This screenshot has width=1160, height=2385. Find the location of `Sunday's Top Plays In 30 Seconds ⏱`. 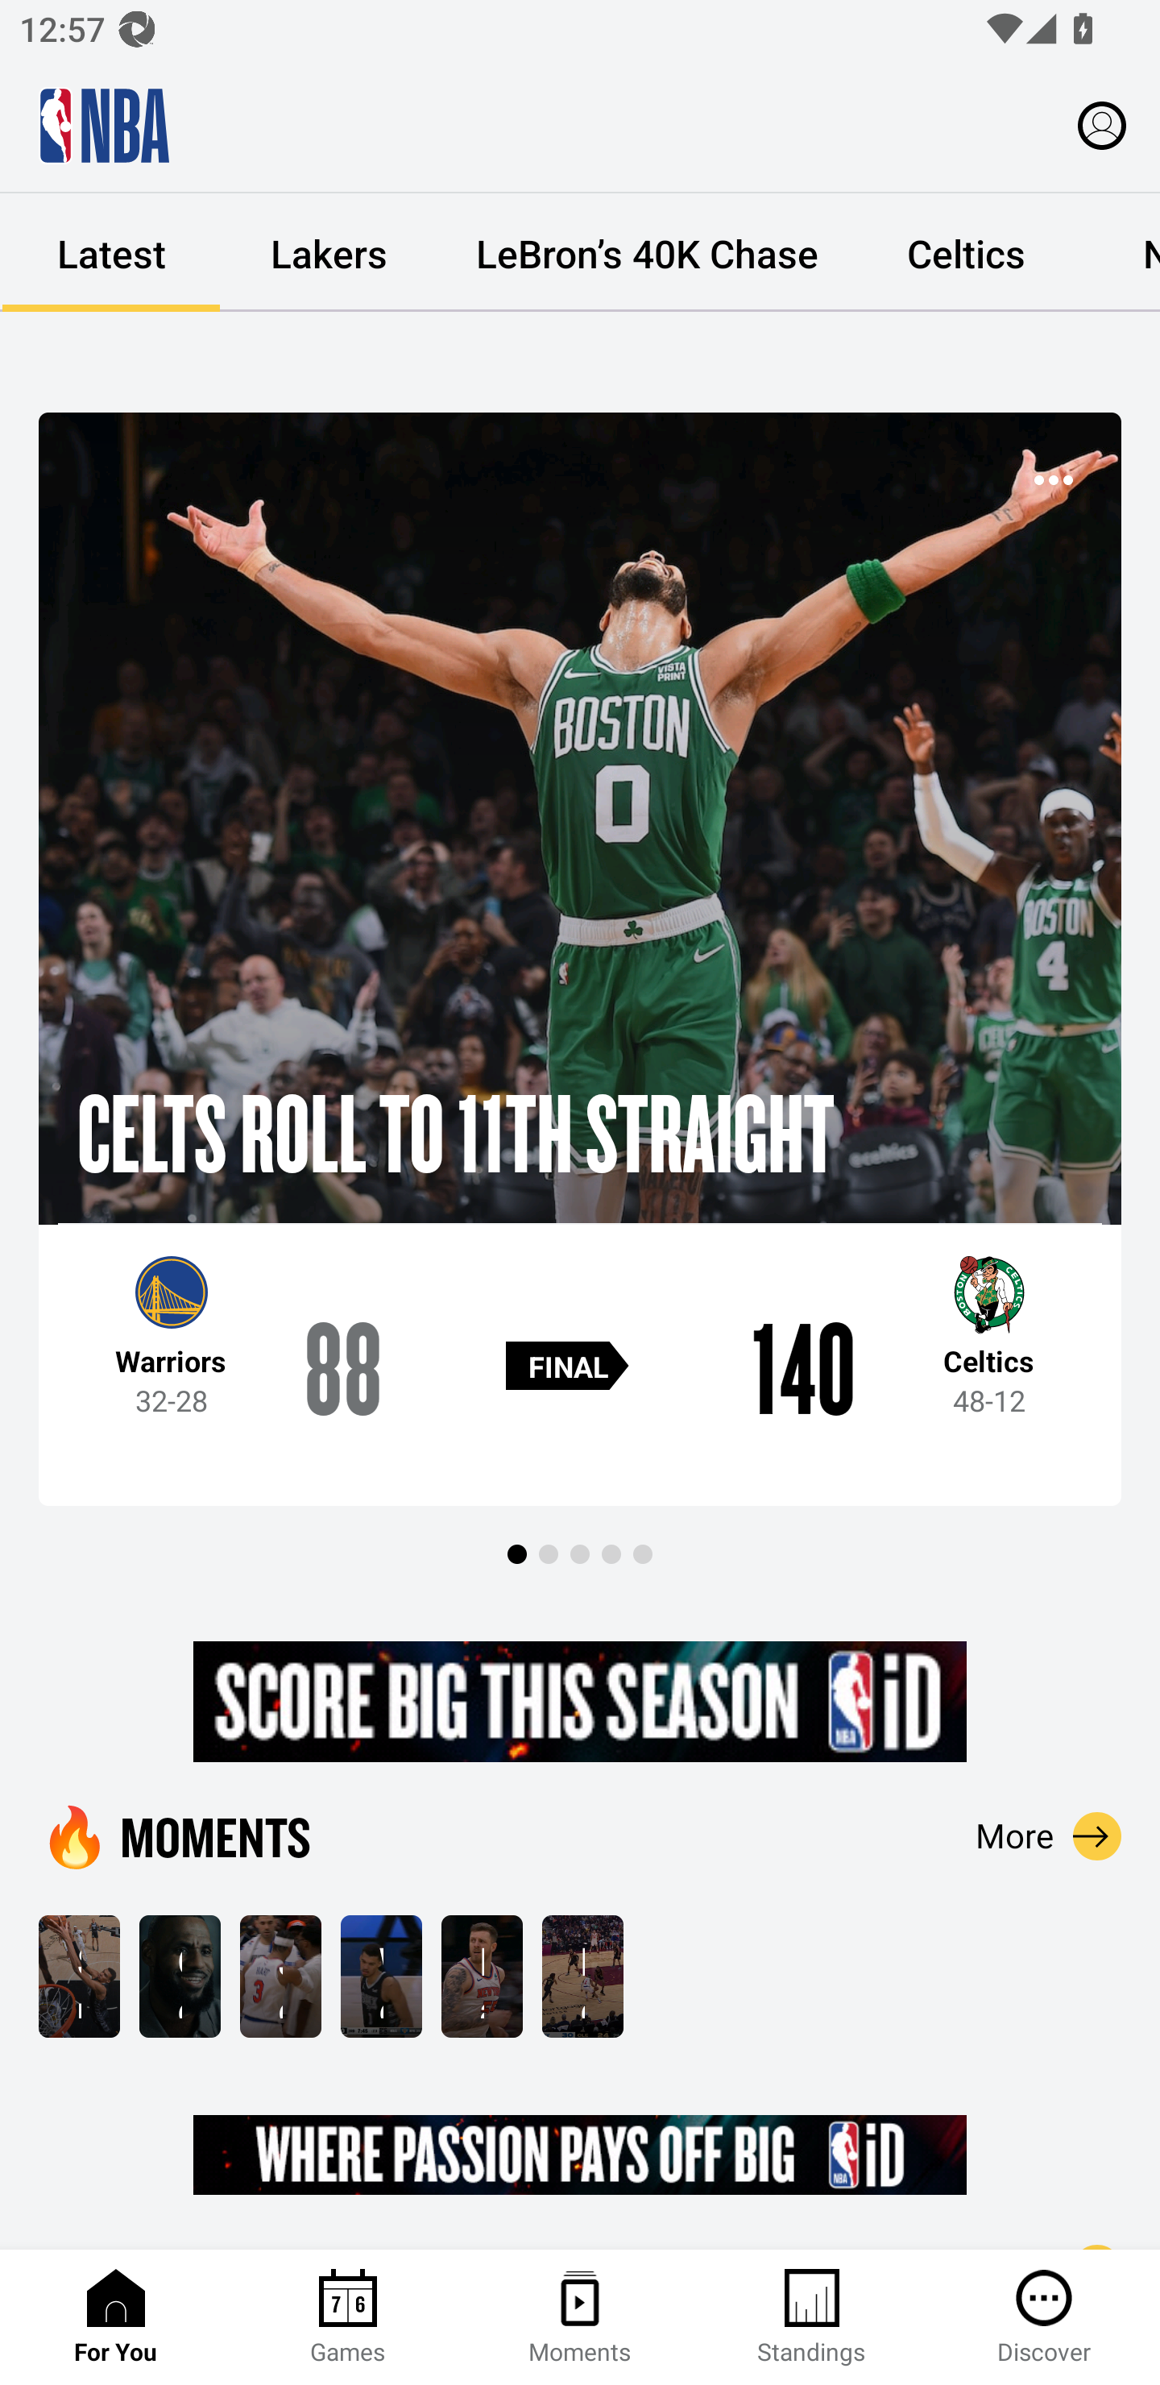

Sunday's Top Plays In 30 Seconds ⏱ is located at coordinates (79, 1976).